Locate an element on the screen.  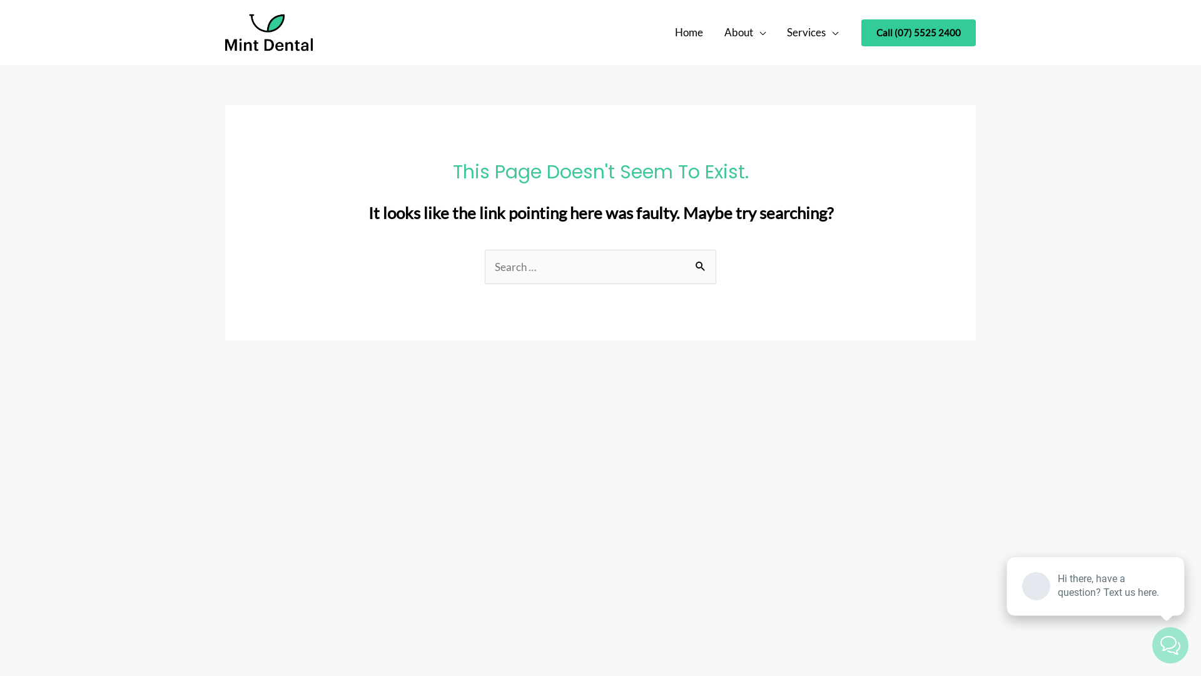
Home is located at coordinates (689, 33).